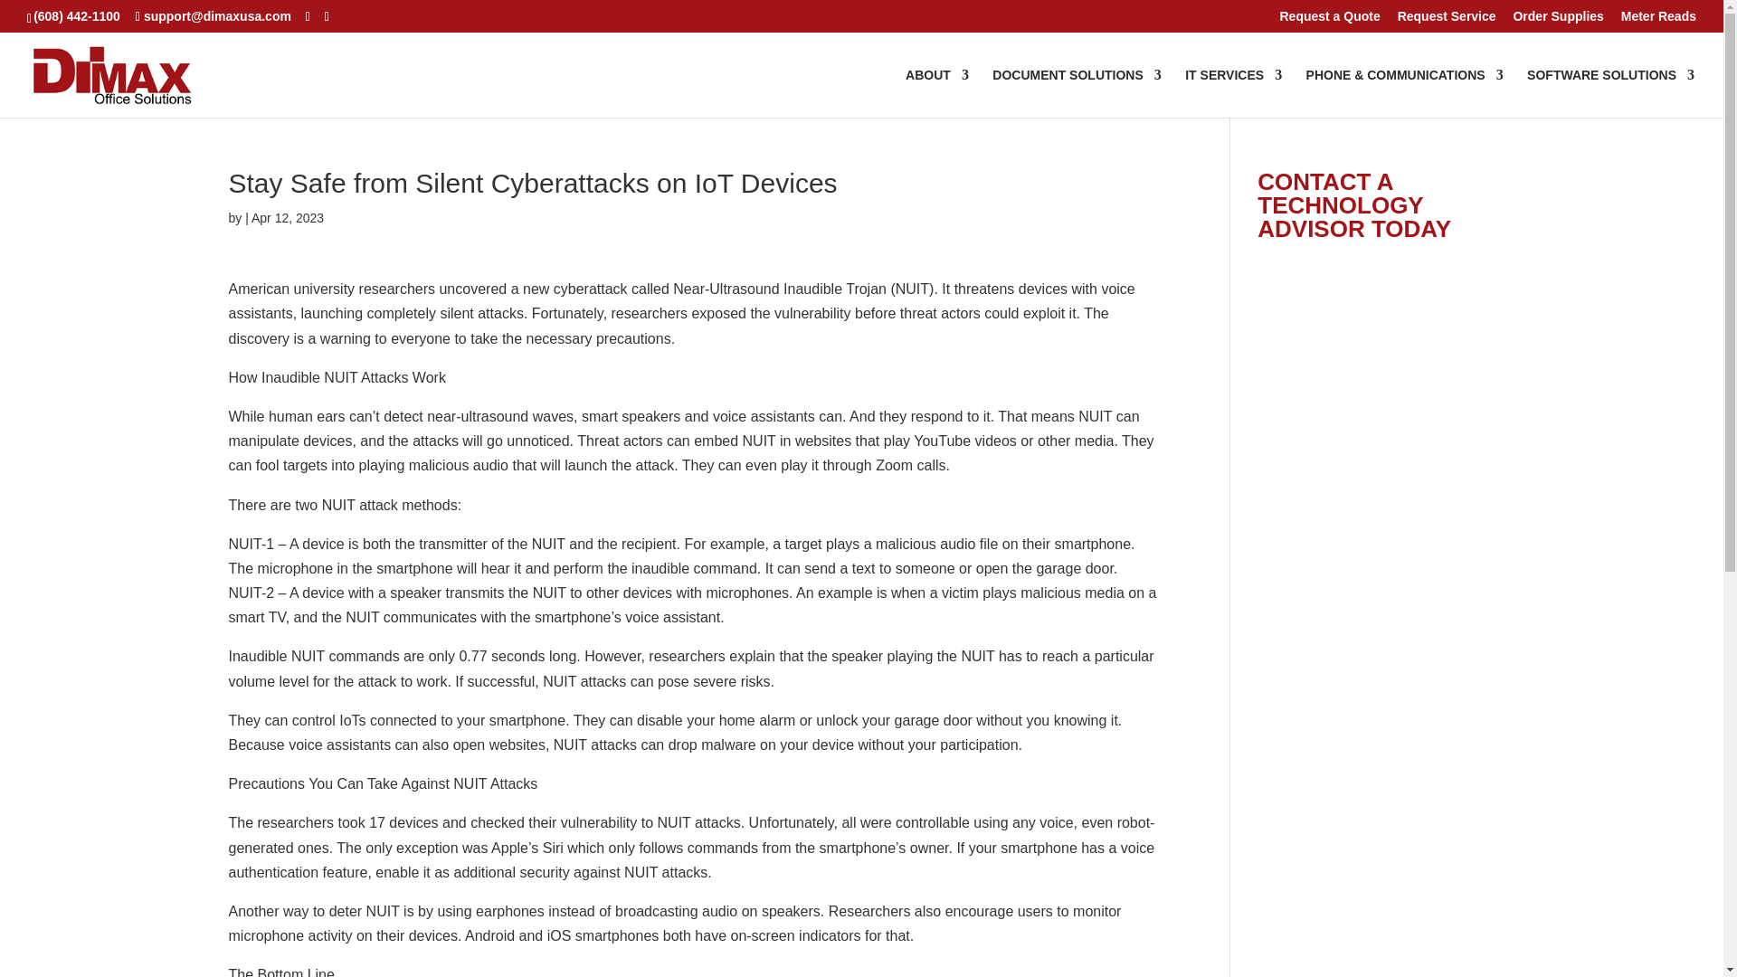 This screenshot has height=977, width=1737. Describe the element at coordinates (1328, 20) in the screenshot. I see `Request a Quote` at that location.